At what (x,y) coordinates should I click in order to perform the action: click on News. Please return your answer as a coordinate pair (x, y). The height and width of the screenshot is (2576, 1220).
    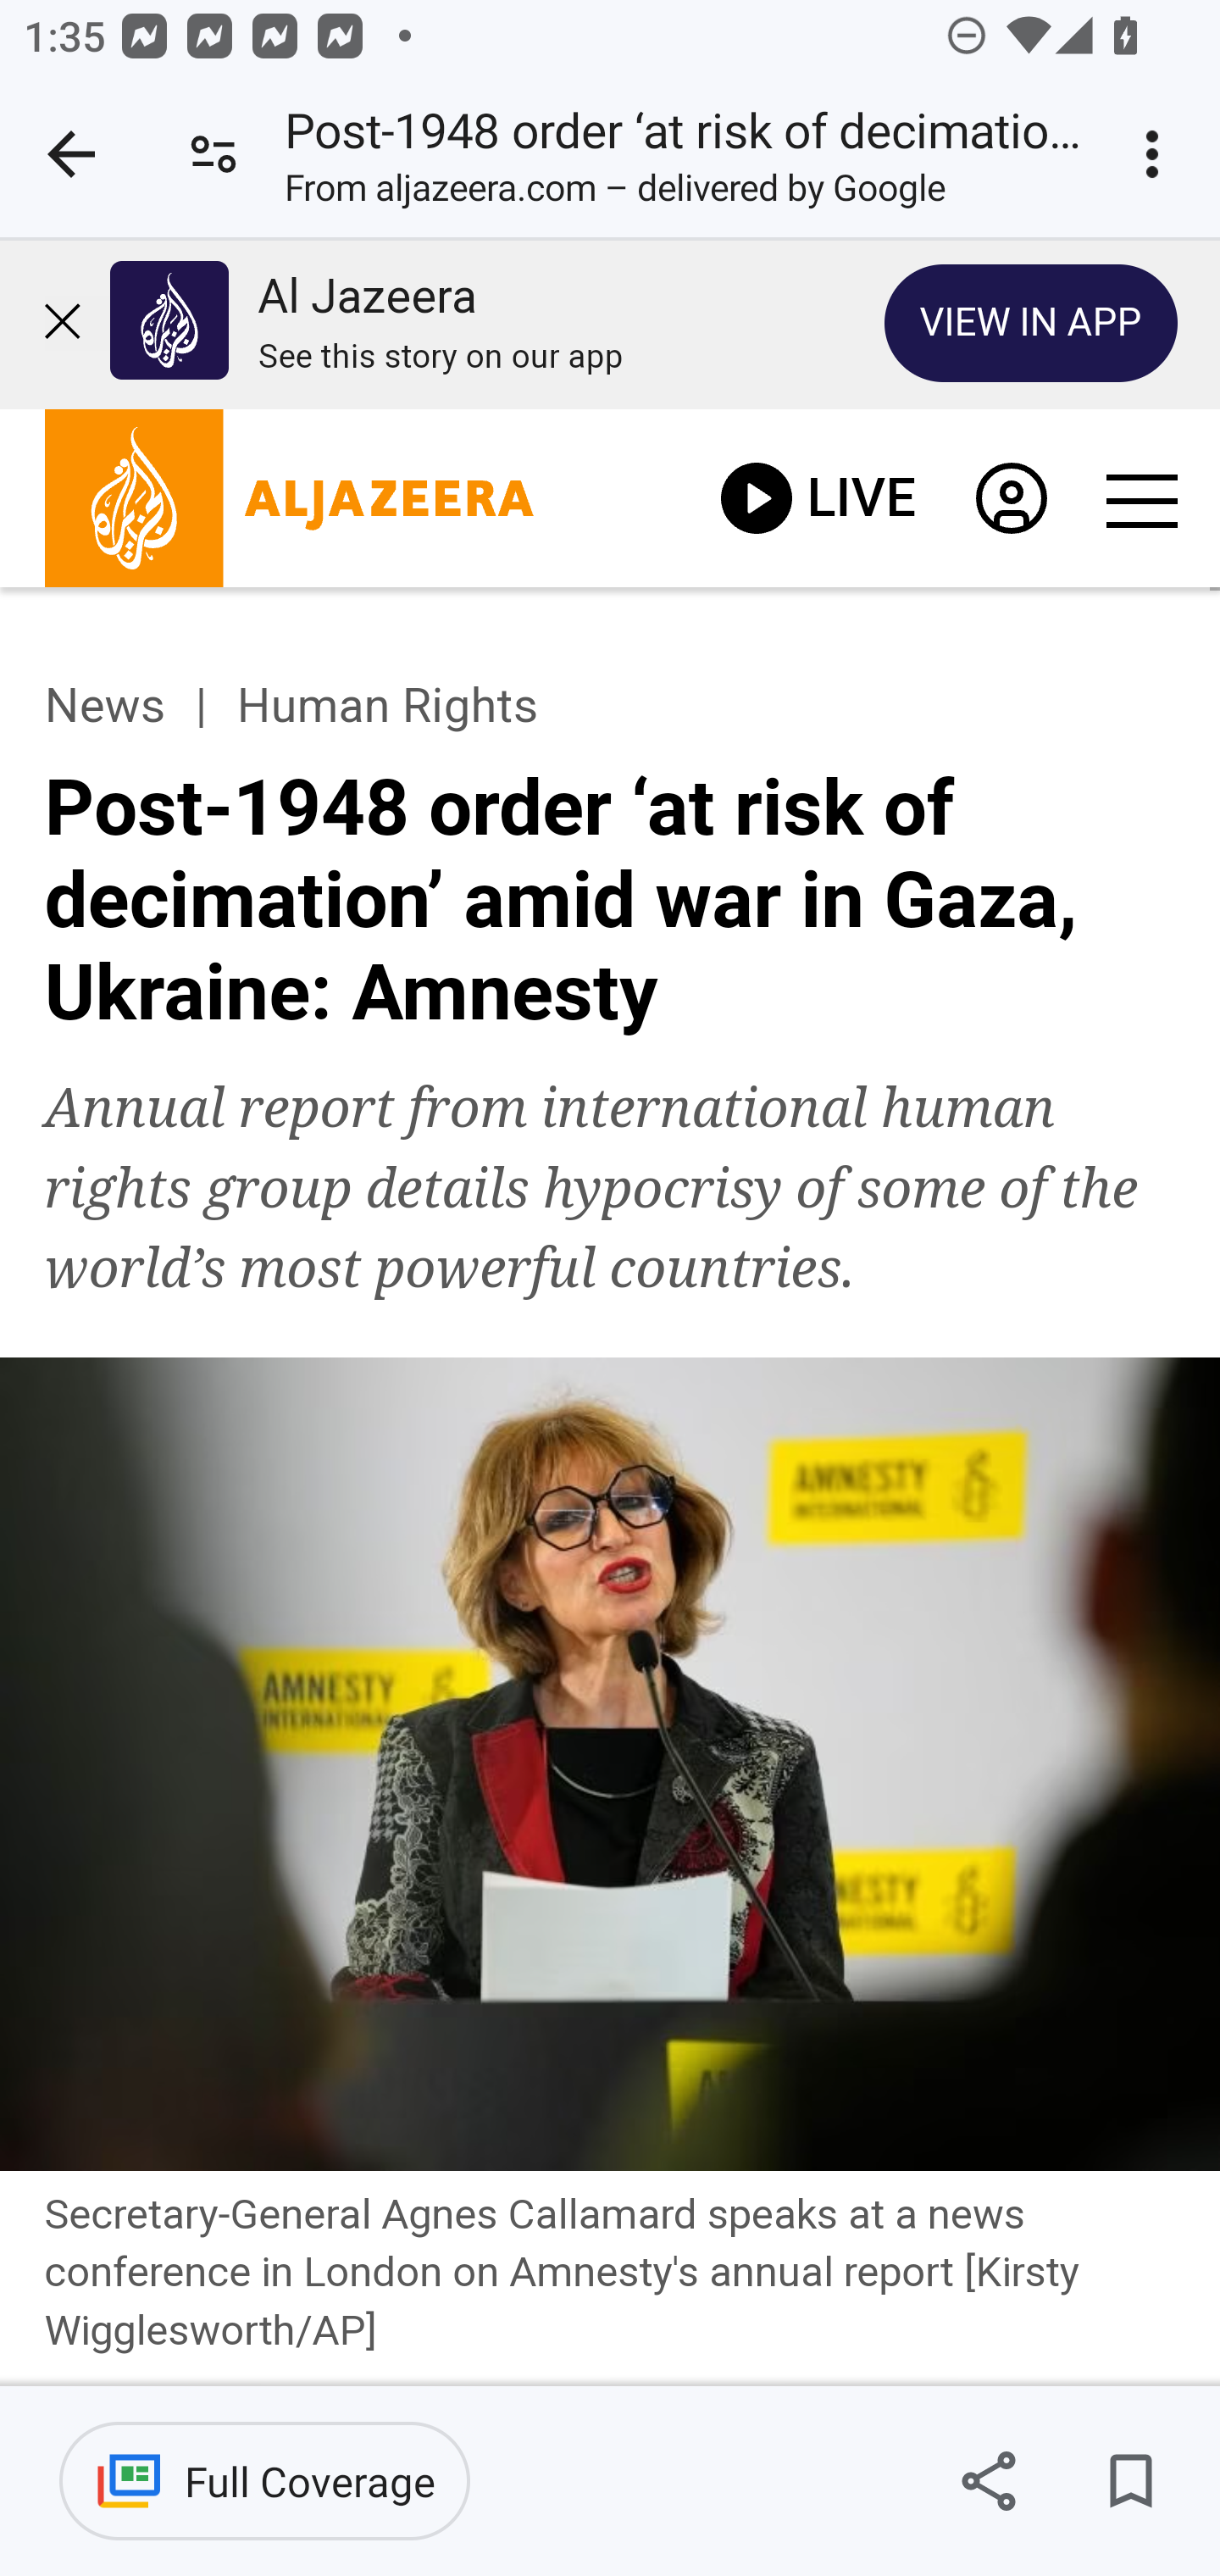
    Looking at the image, I should click on (104, 707).